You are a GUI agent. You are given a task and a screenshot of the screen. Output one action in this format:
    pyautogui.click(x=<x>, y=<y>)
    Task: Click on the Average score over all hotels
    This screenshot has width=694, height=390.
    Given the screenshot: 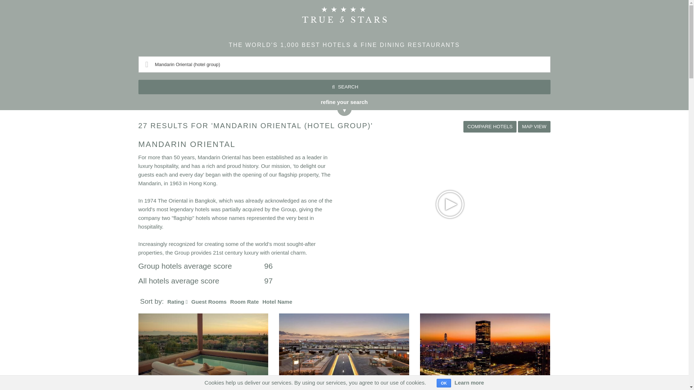 What is the action you would take?
    pyautogui.click(x=201, y=282)
    